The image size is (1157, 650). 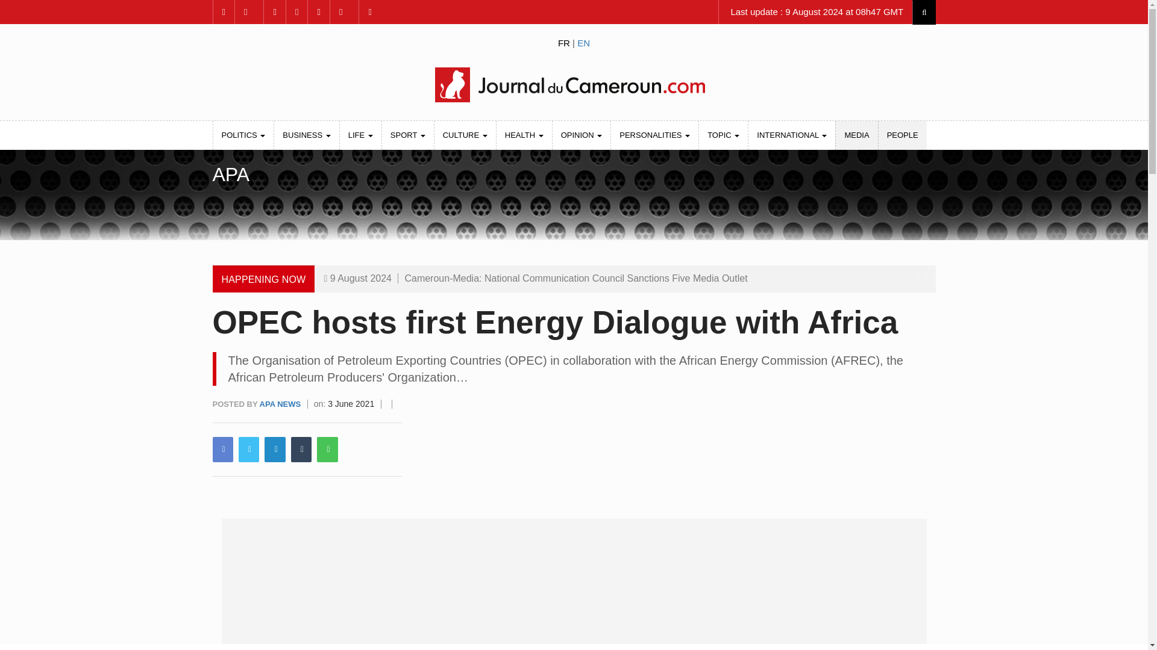 What do you see at coordinates (306, 135) in the screenshot?
I see `BUSINESS` at bounding box center [306, 135].